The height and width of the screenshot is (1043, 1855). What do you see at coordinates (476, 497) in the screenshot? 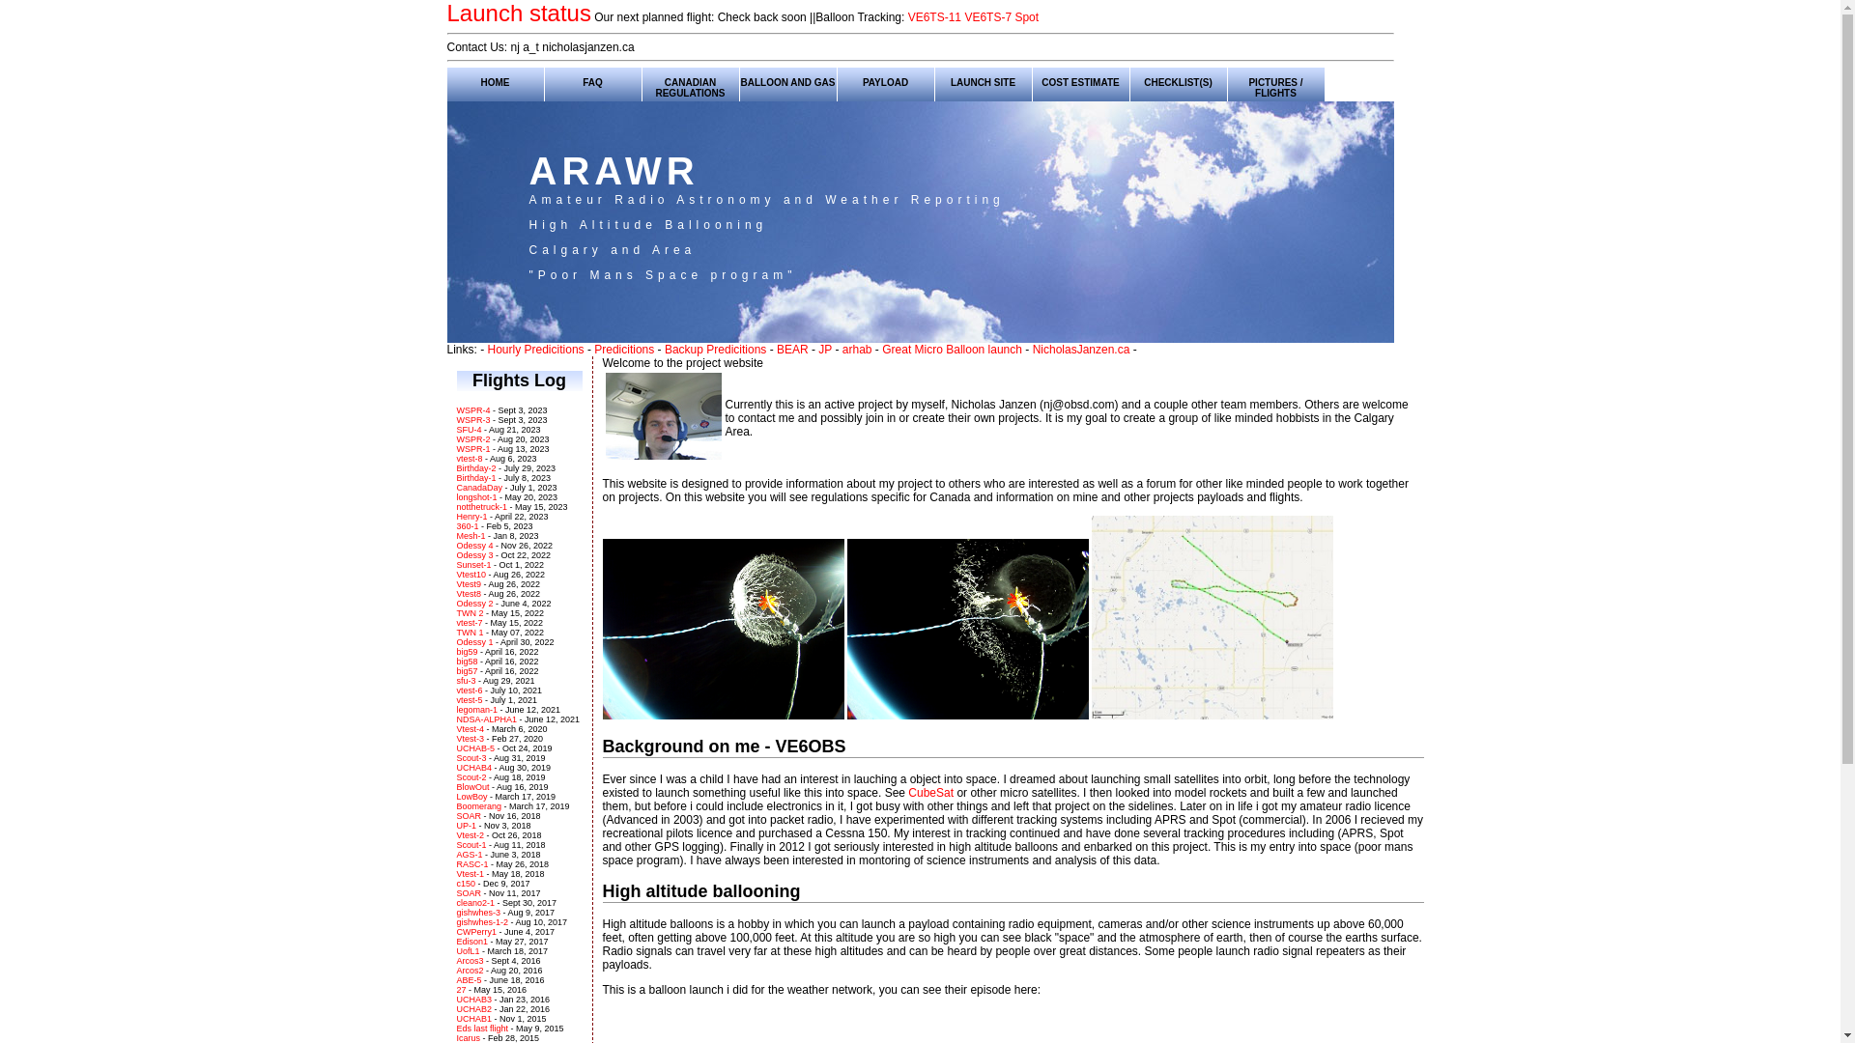
I see `longshot-1` at bounding box center [476, 497].